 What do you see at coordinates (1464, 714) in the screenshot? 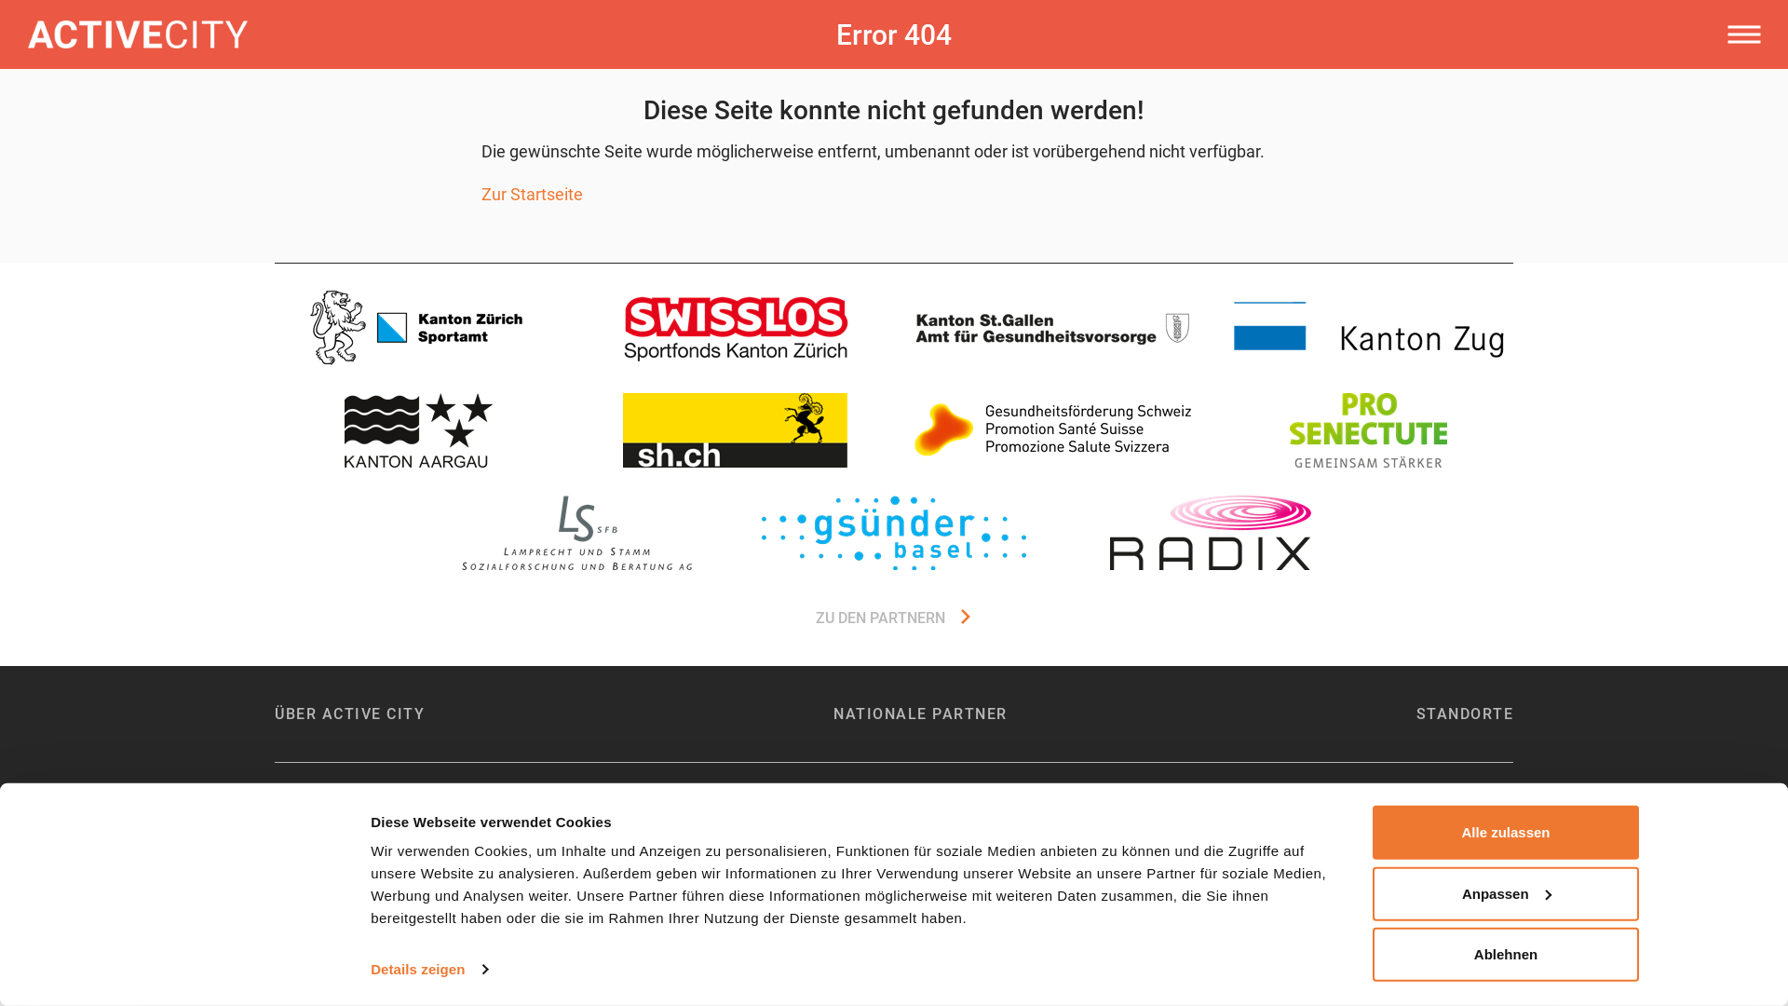
I see `STANDORTE` at bounding box center [1464, 714].